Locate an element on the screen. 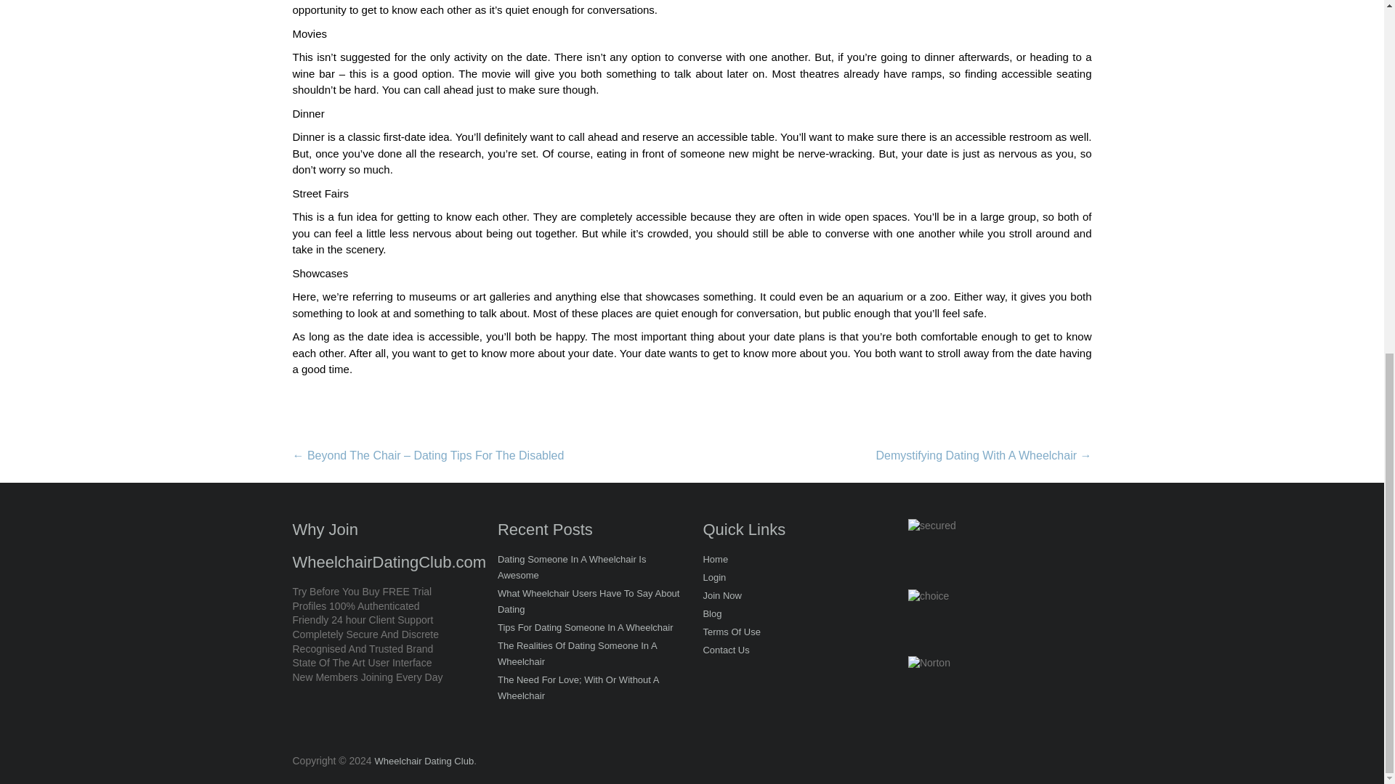  What Wheelchair Users Have To Say About Dating is located at coordinates (589, 603).